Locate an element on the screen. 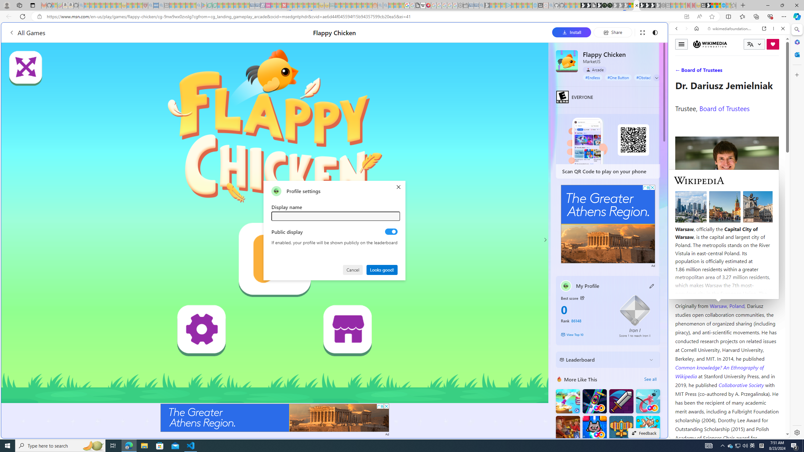 The image size is (804, 452). Common knowledge? An Ethnography of Wikipedia is located at coordinates (719, 371).